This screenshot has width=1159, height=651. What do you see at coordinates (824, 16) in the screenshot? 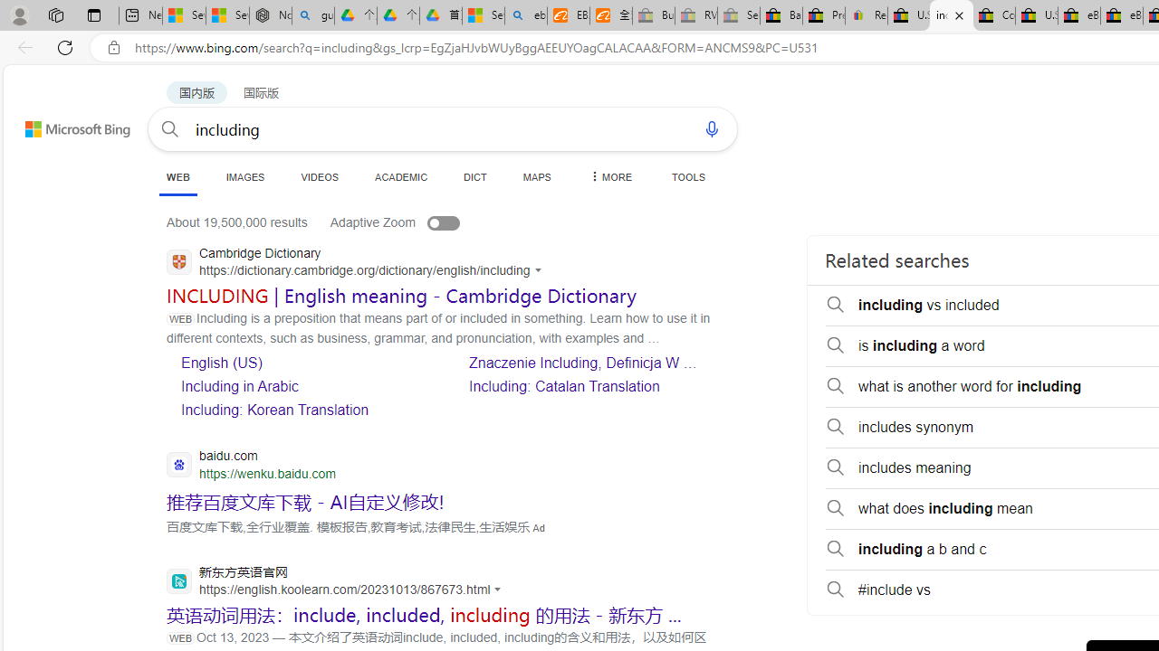
I see `Press Room - eBay Inc.` at bounding box center [824, 16].